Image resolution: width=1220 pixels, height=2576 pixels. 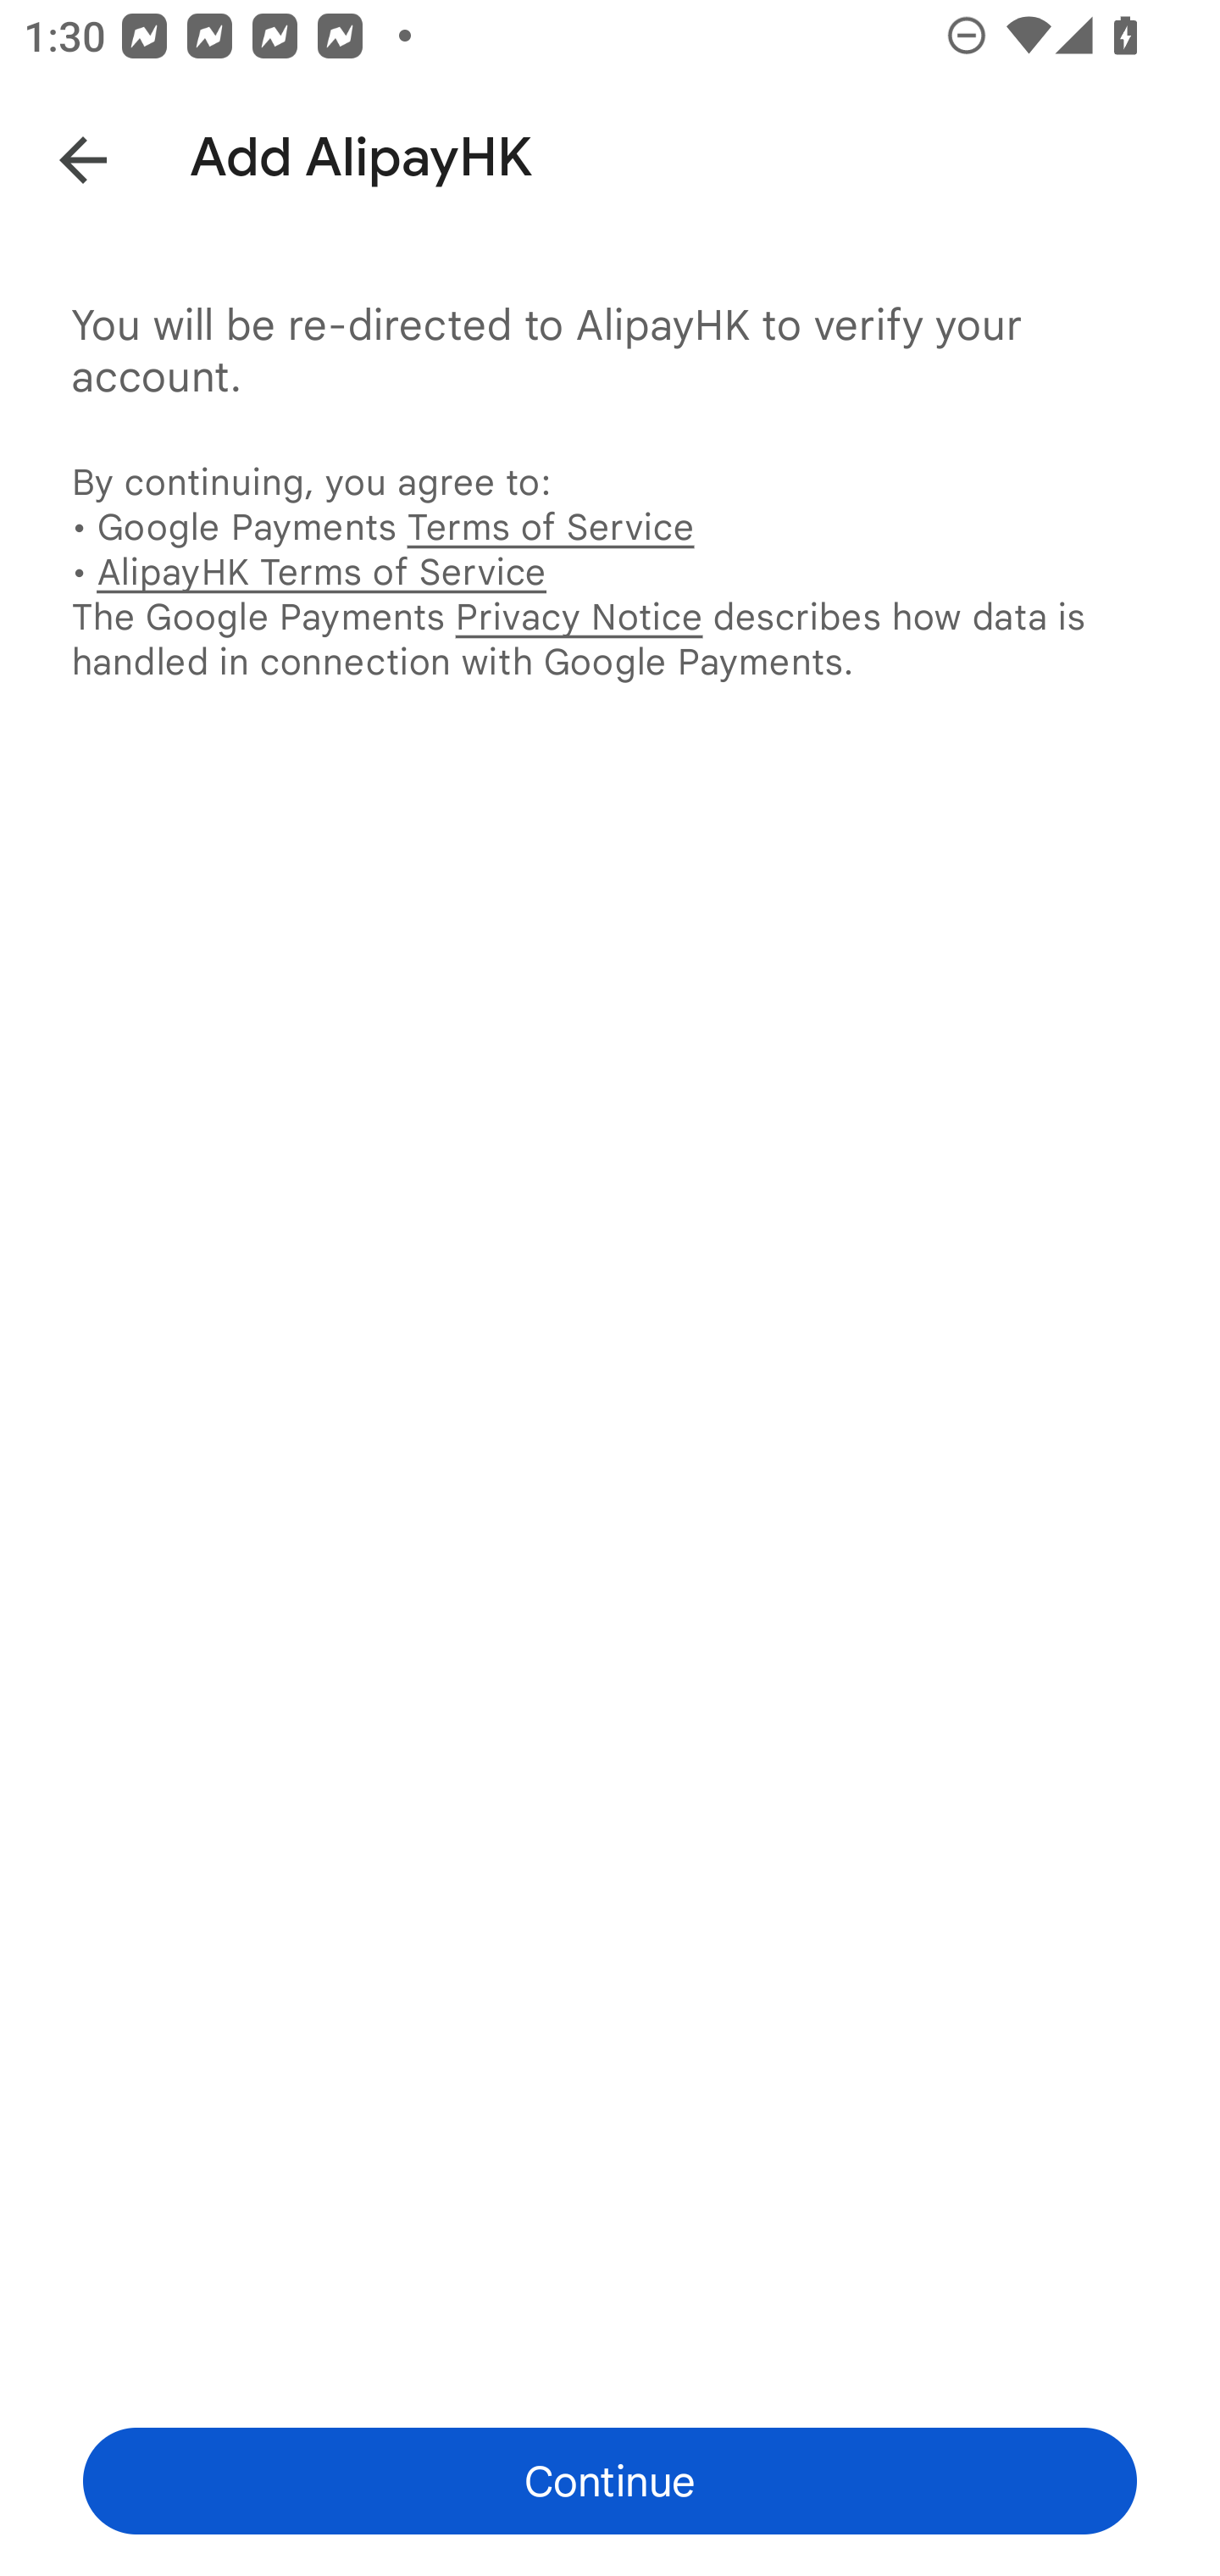 I want to click on Privacy Notice, so click(x=579, y=617).